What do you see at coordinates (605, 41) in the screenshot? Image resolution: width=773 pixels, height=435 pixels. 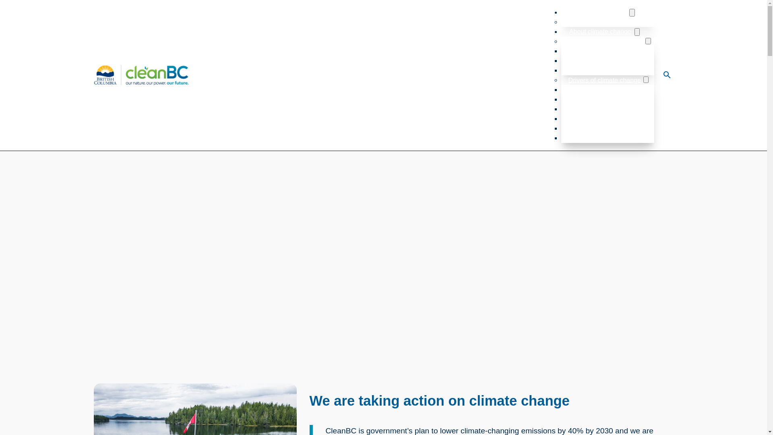 I see `Impacts of climate change` at bounding box center [605, 41].